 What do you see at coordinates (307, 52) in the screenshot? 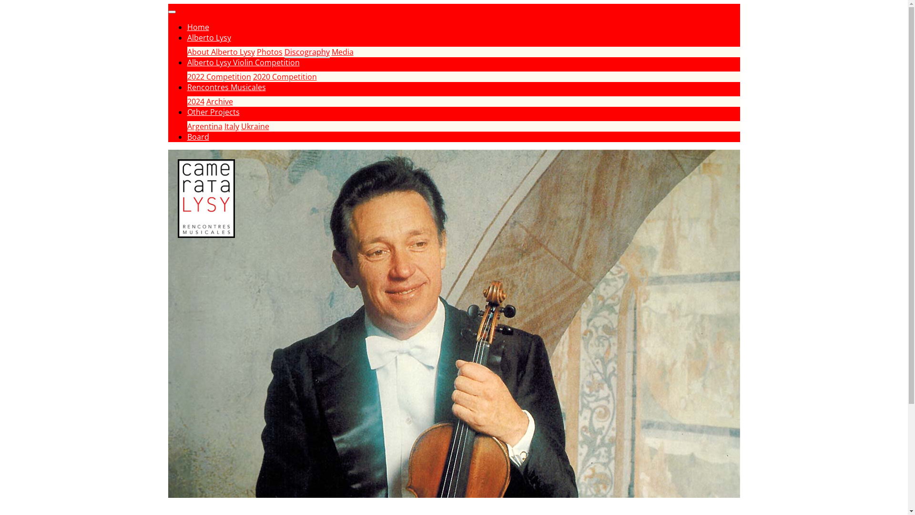
I see `Discography` at bounding box center [307, 52].